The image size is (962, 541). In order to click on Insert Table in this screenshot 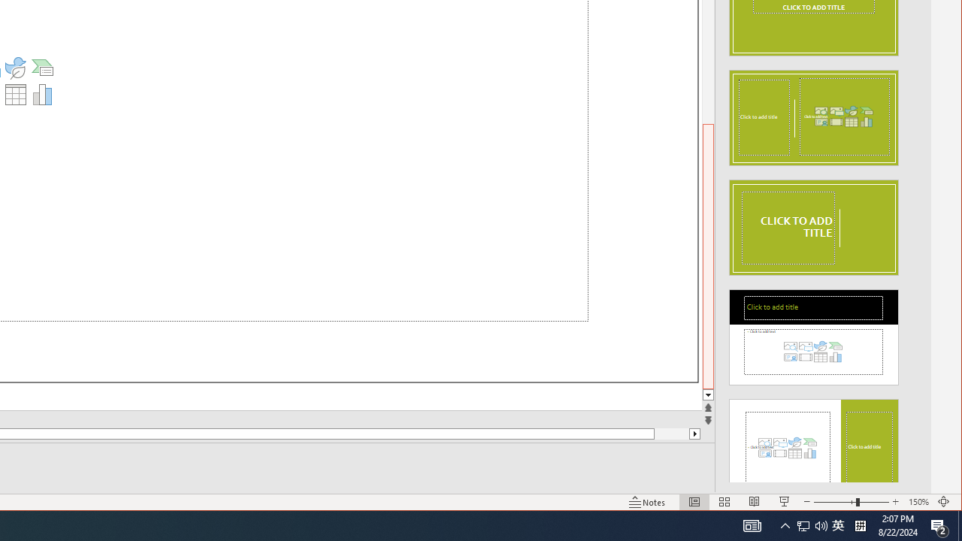, I will do `click(16, 95)`.